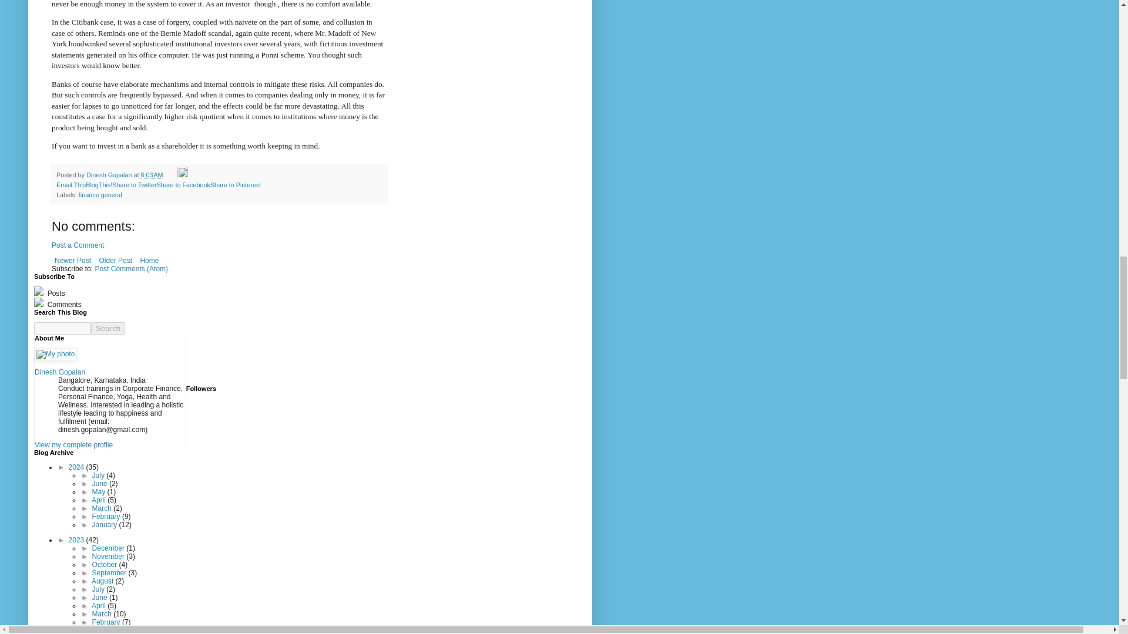 The width and height of the screenshot is (1128, 634). Describe the element at coordinates (100, 195) in the screenshot. I see `finance general` at that location.